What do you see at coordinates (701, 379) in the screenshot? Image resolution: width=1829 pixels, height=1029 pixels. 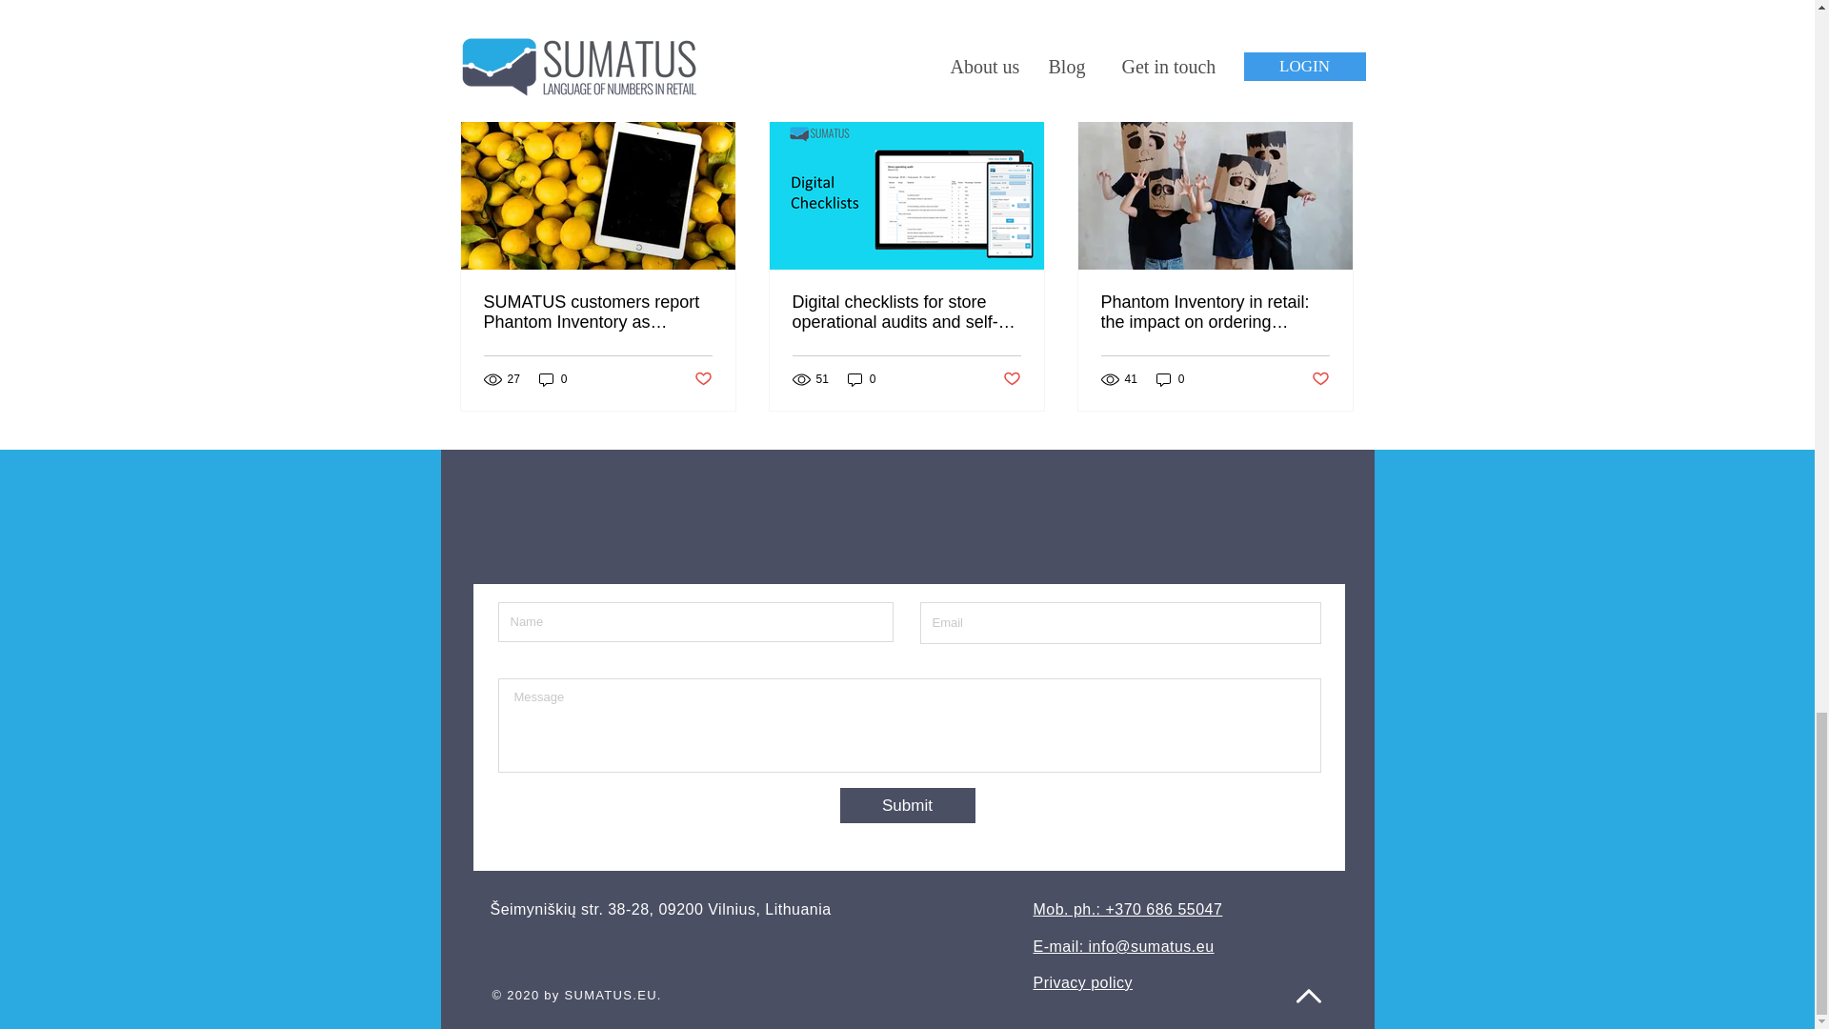 I see `Post not marked as liked` at bounding box center [701, 379].